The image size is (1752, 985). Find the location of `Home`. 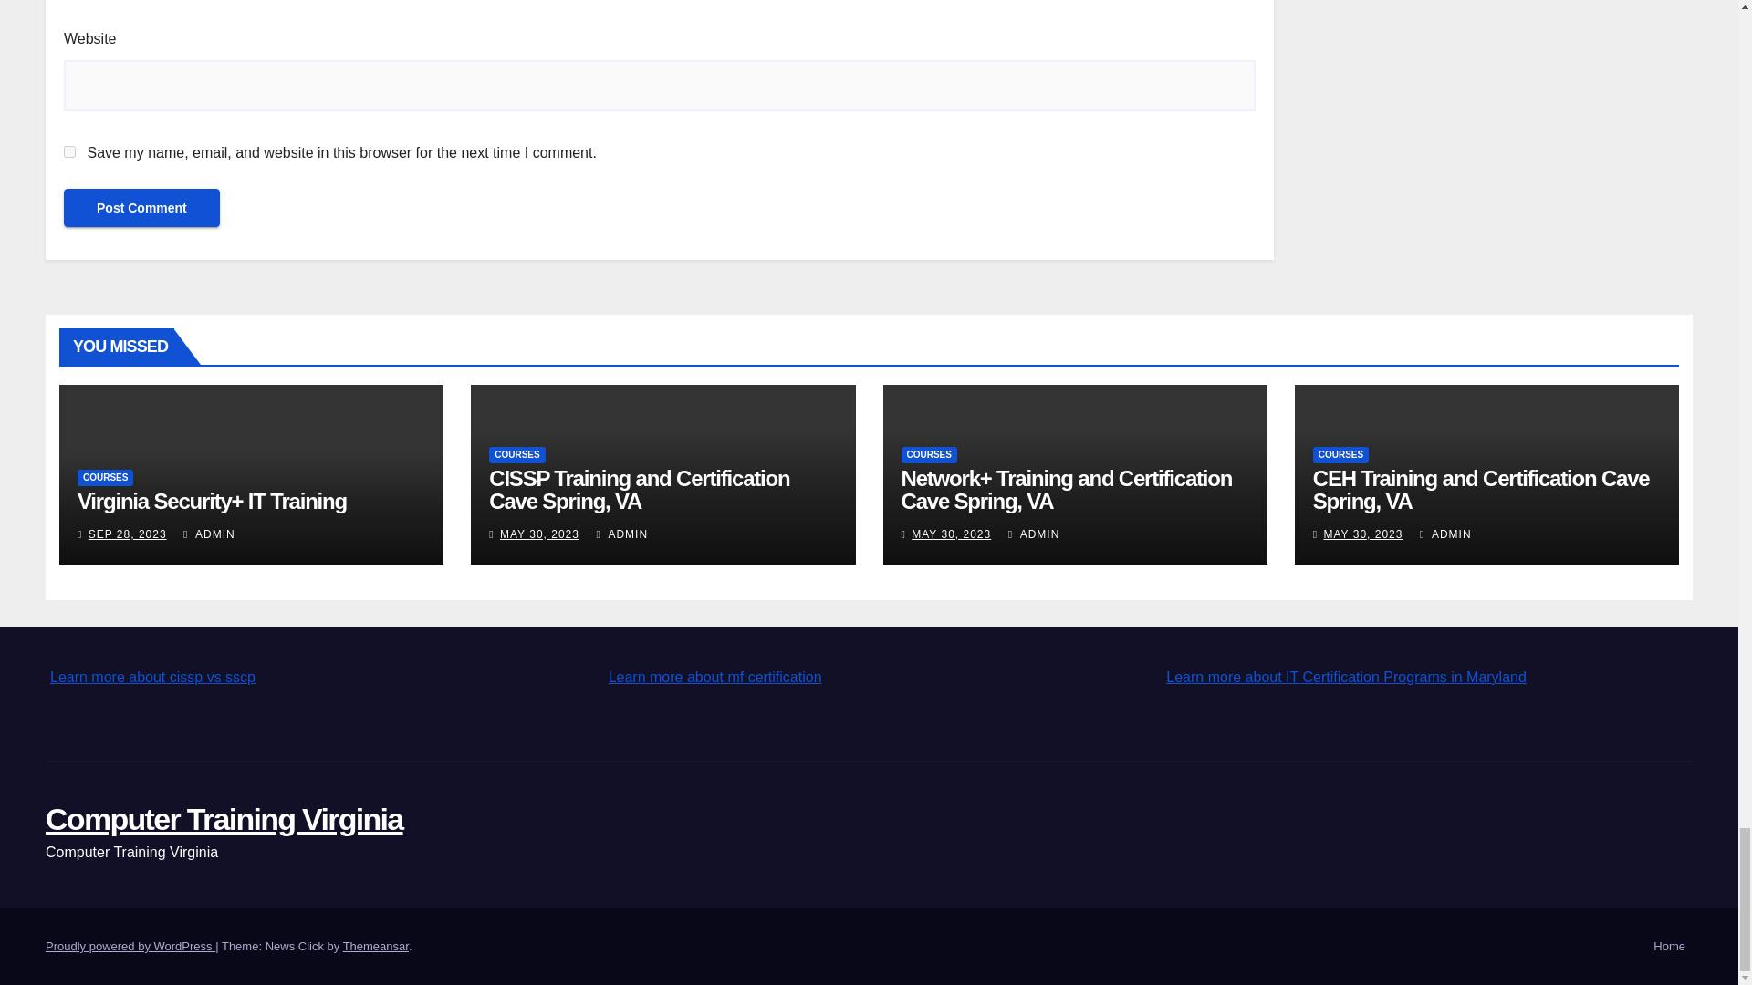

Home is located at coordinates (1669, 947).